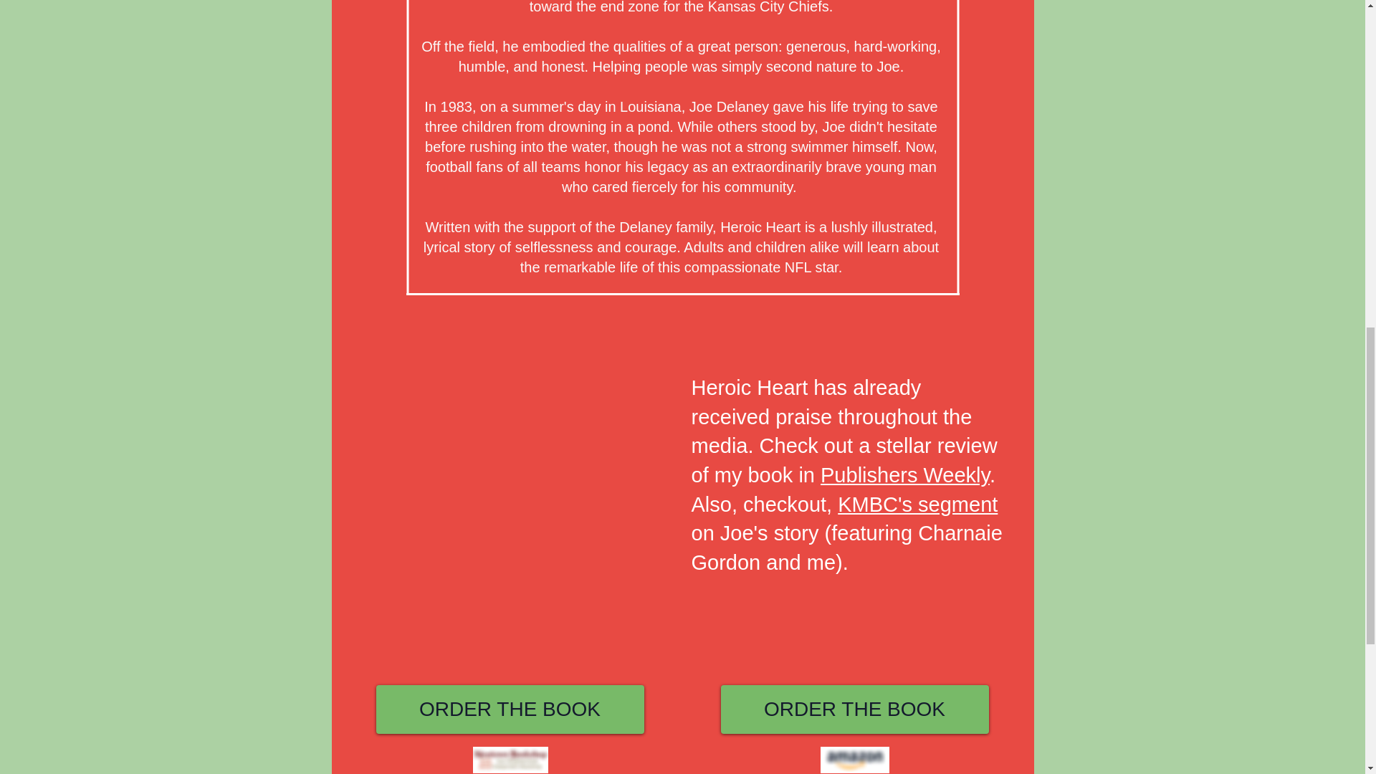 The height and width of the screenshot is (774, 1376). I want to click on ORDER THE BOOK, so click(510, 709).